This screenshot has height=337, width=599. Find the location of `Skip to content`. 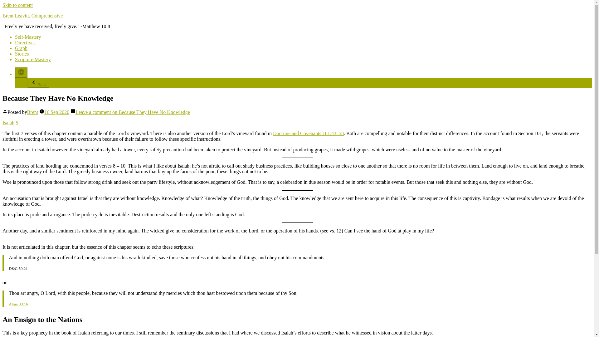

Skip to content is located at coordinates (17, 5).